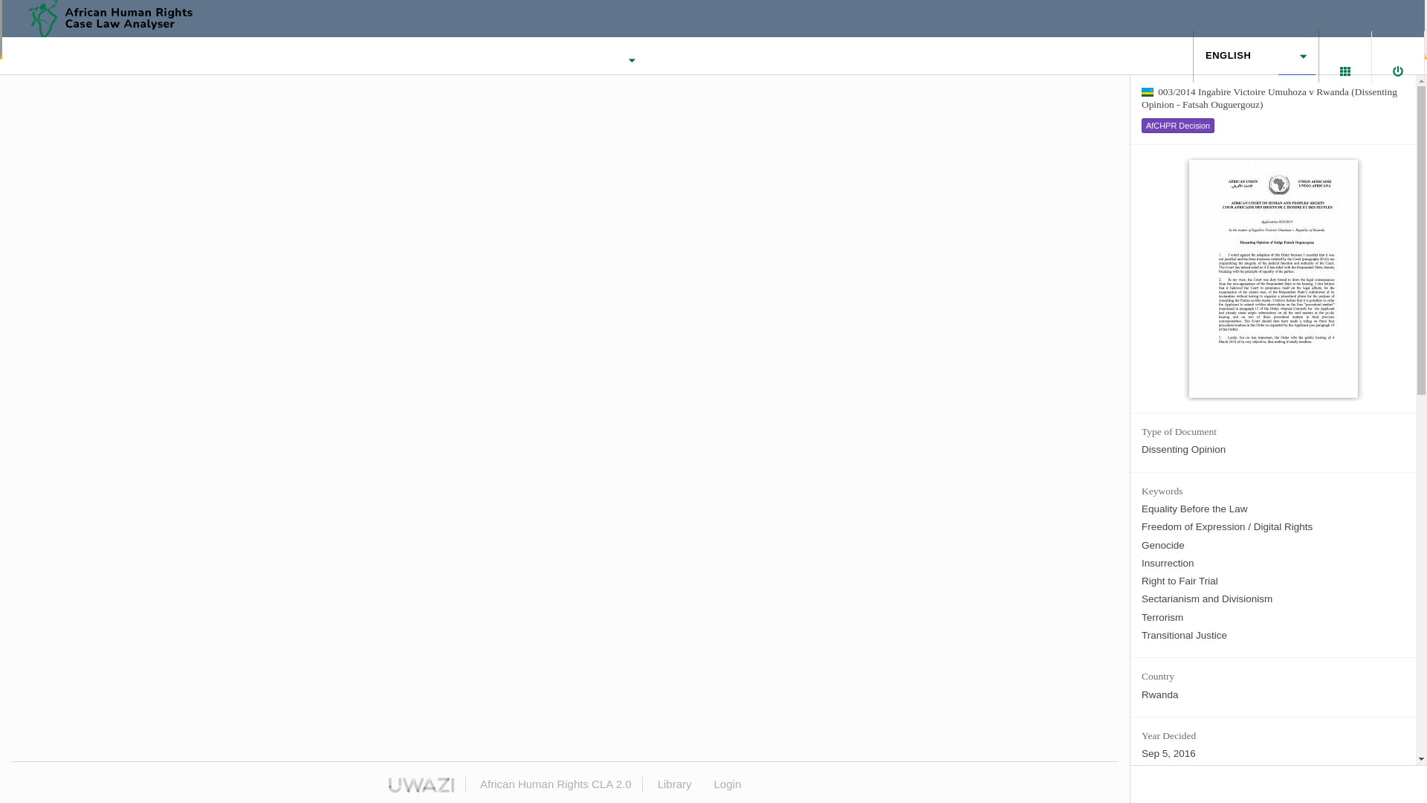 The width and height of the screenshot is (1427, 803). I want to click on HR MECHANISMS , so click(581, 59).